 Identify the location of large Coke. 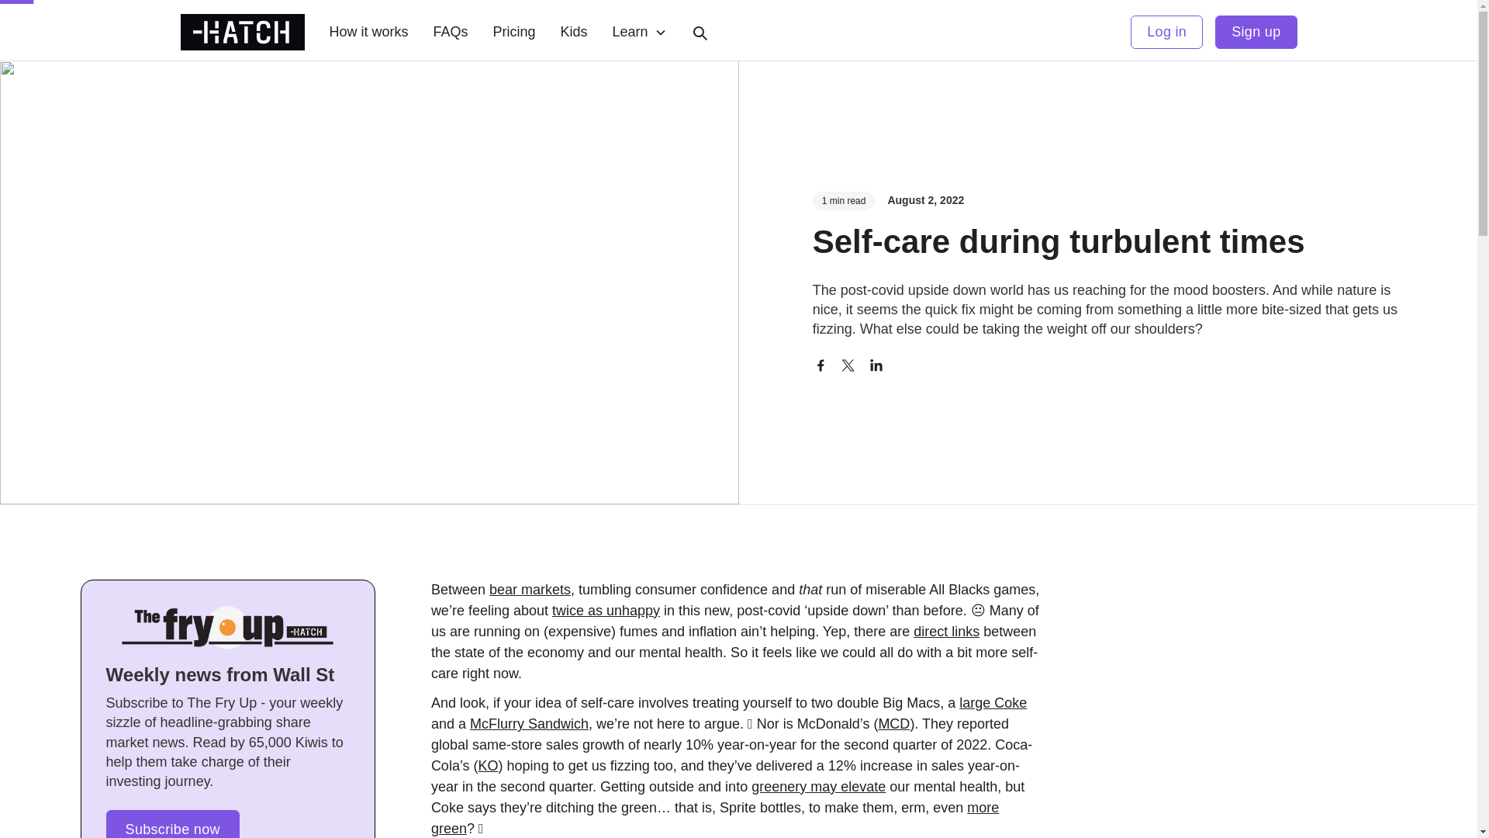
(993, 703).